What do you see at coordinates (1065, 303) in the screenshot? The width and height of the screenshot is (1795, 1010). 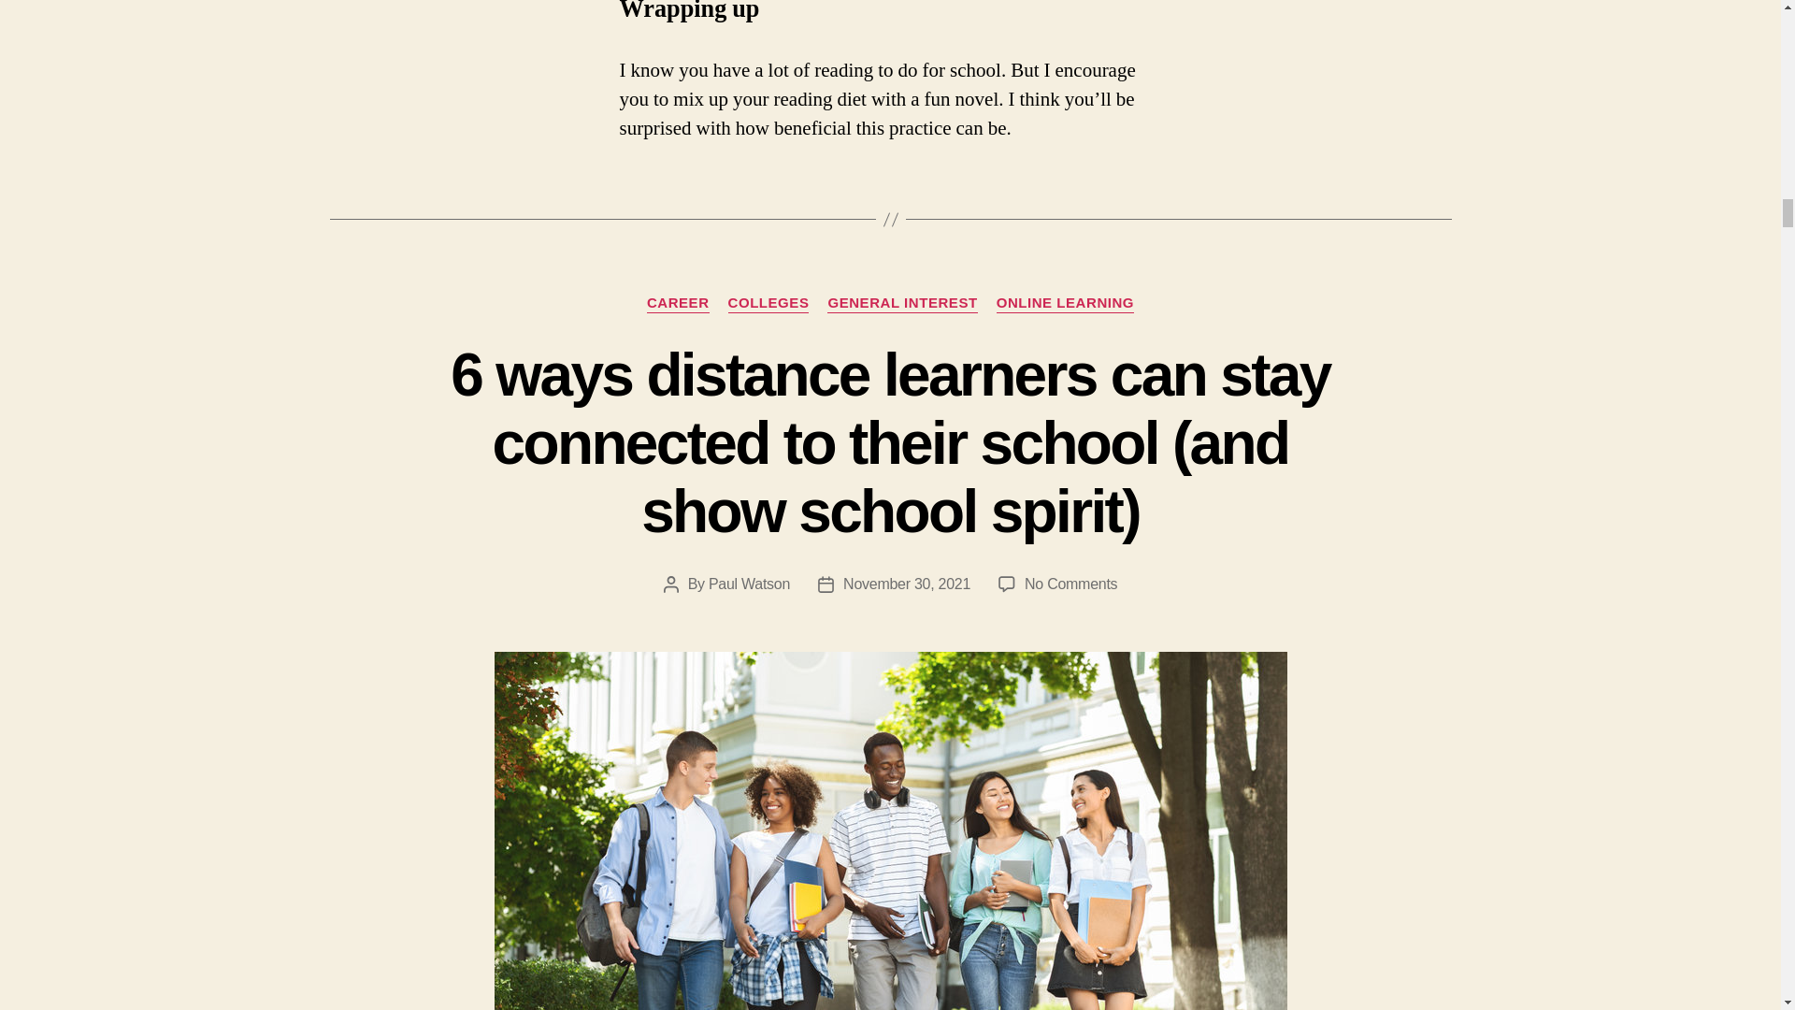 I see `ONLINE LEARNING` at bounding box center [1065, 303].